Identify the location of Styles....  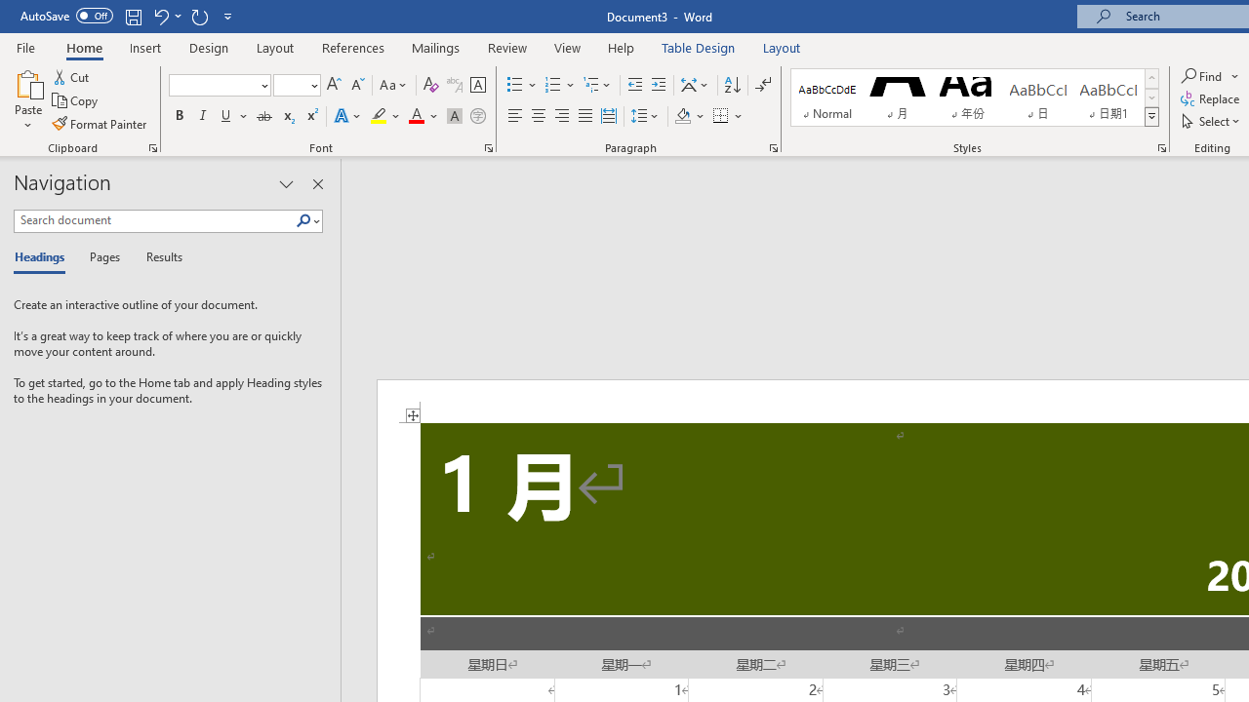
(1161, 148).